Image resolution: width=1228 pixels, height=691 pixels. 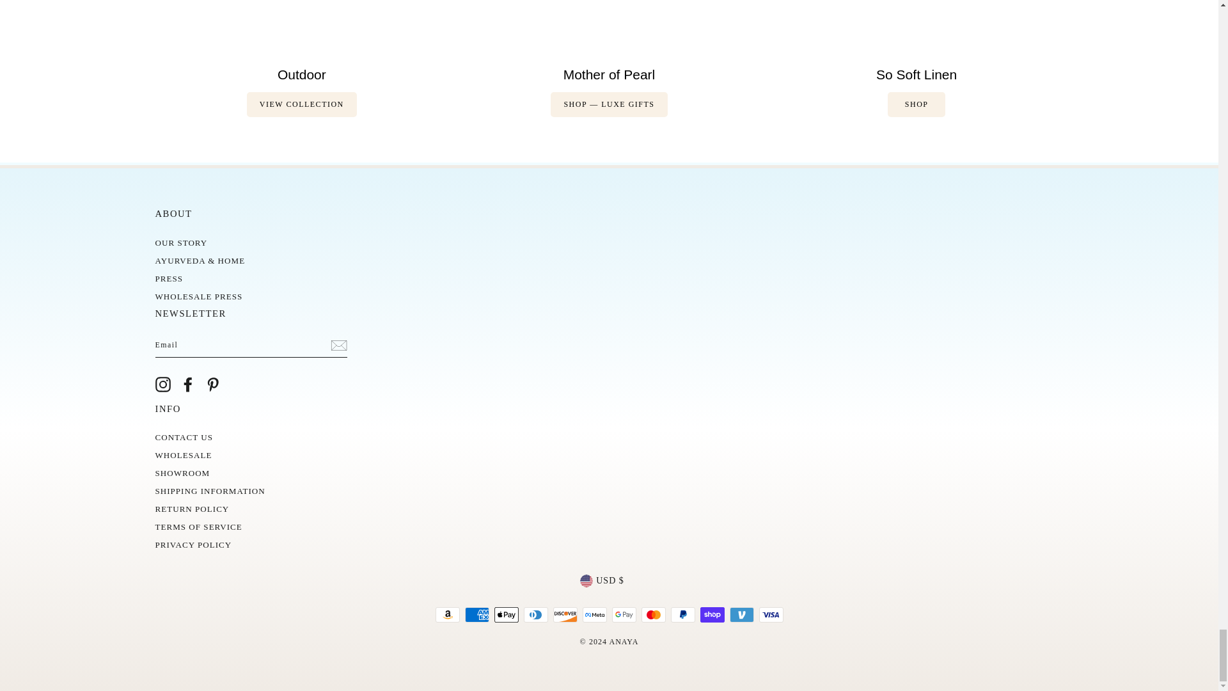 What do you see at coordinates (535, 615) in the screenshot?
I see `Diners Club` at bounding box center [535, 615].